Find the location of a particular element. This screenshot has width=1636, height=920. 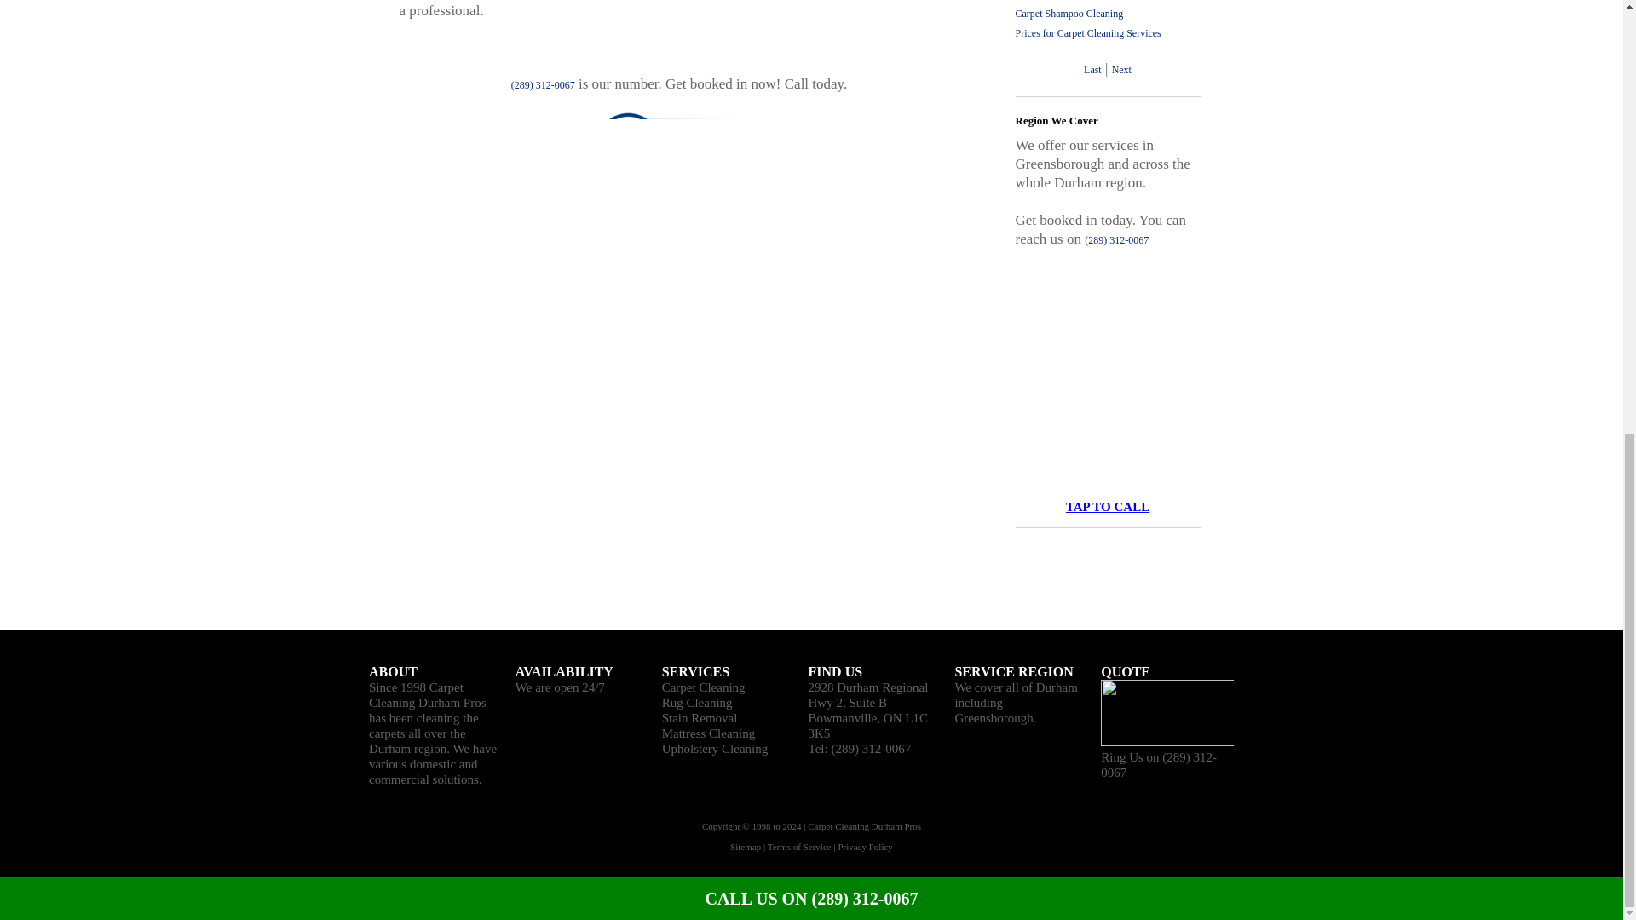

TAP TO CALL is located at coordinates (1108, 506).